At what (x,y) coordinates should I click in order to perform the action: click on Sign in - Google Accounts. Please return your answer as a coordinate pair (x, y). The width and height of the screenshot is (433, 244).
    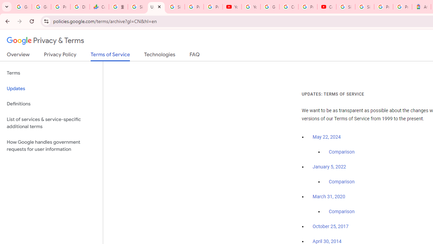
    Looking at the image, I should click on (175, 7).